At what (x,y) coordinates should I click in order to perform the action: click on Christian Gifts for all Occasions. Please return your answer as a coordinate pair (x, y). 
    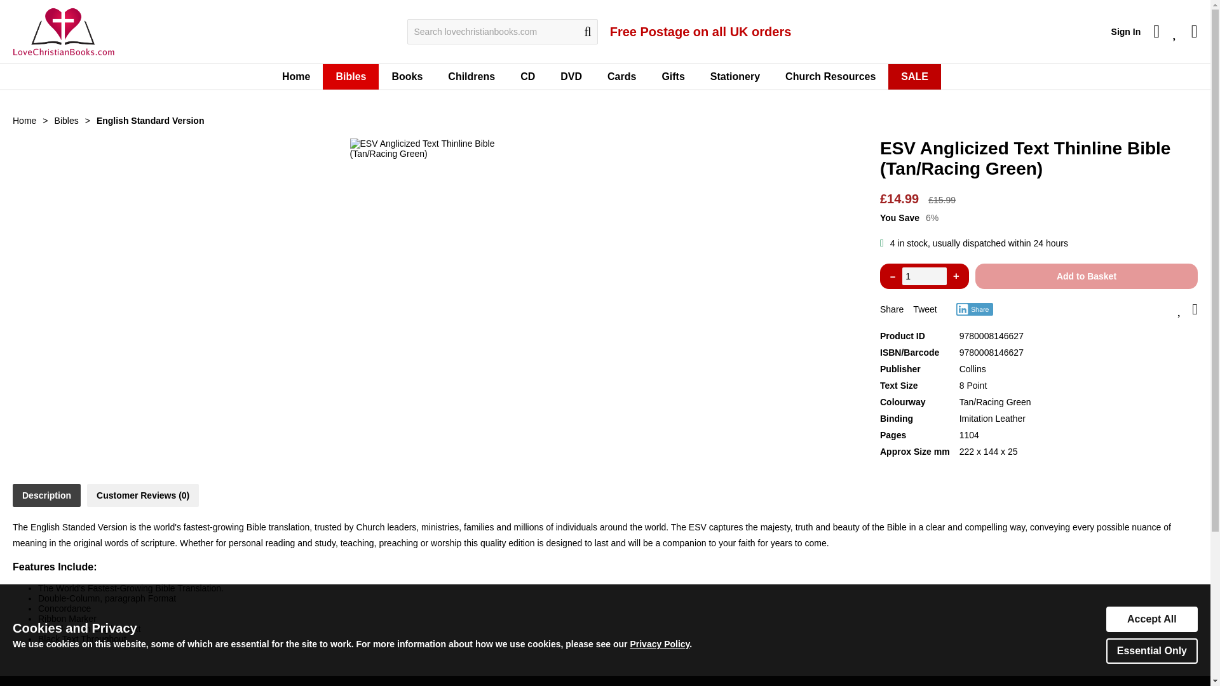
    Looking at the image, I should click on (672, 77).